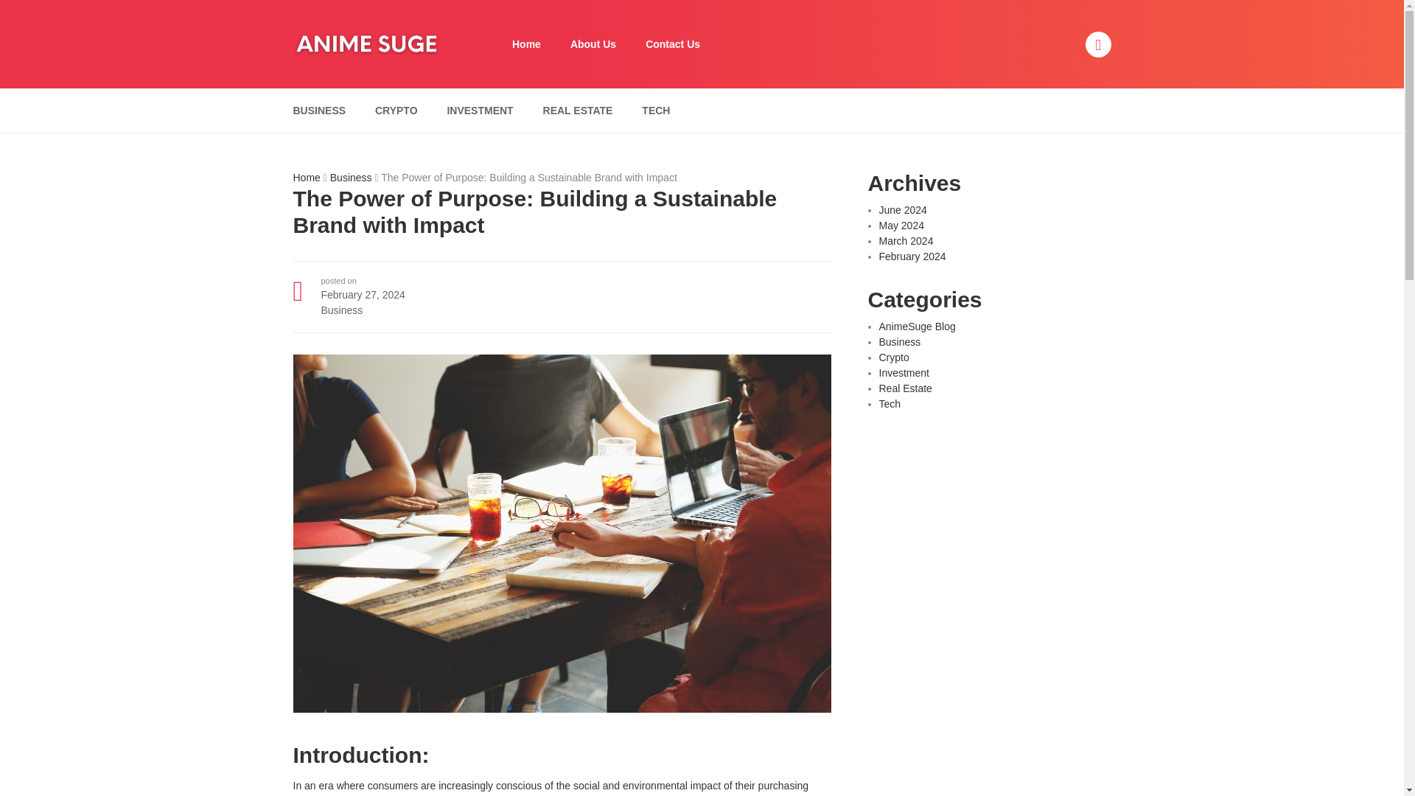  I want to click on REAL ESTATE, so click(578, 111).